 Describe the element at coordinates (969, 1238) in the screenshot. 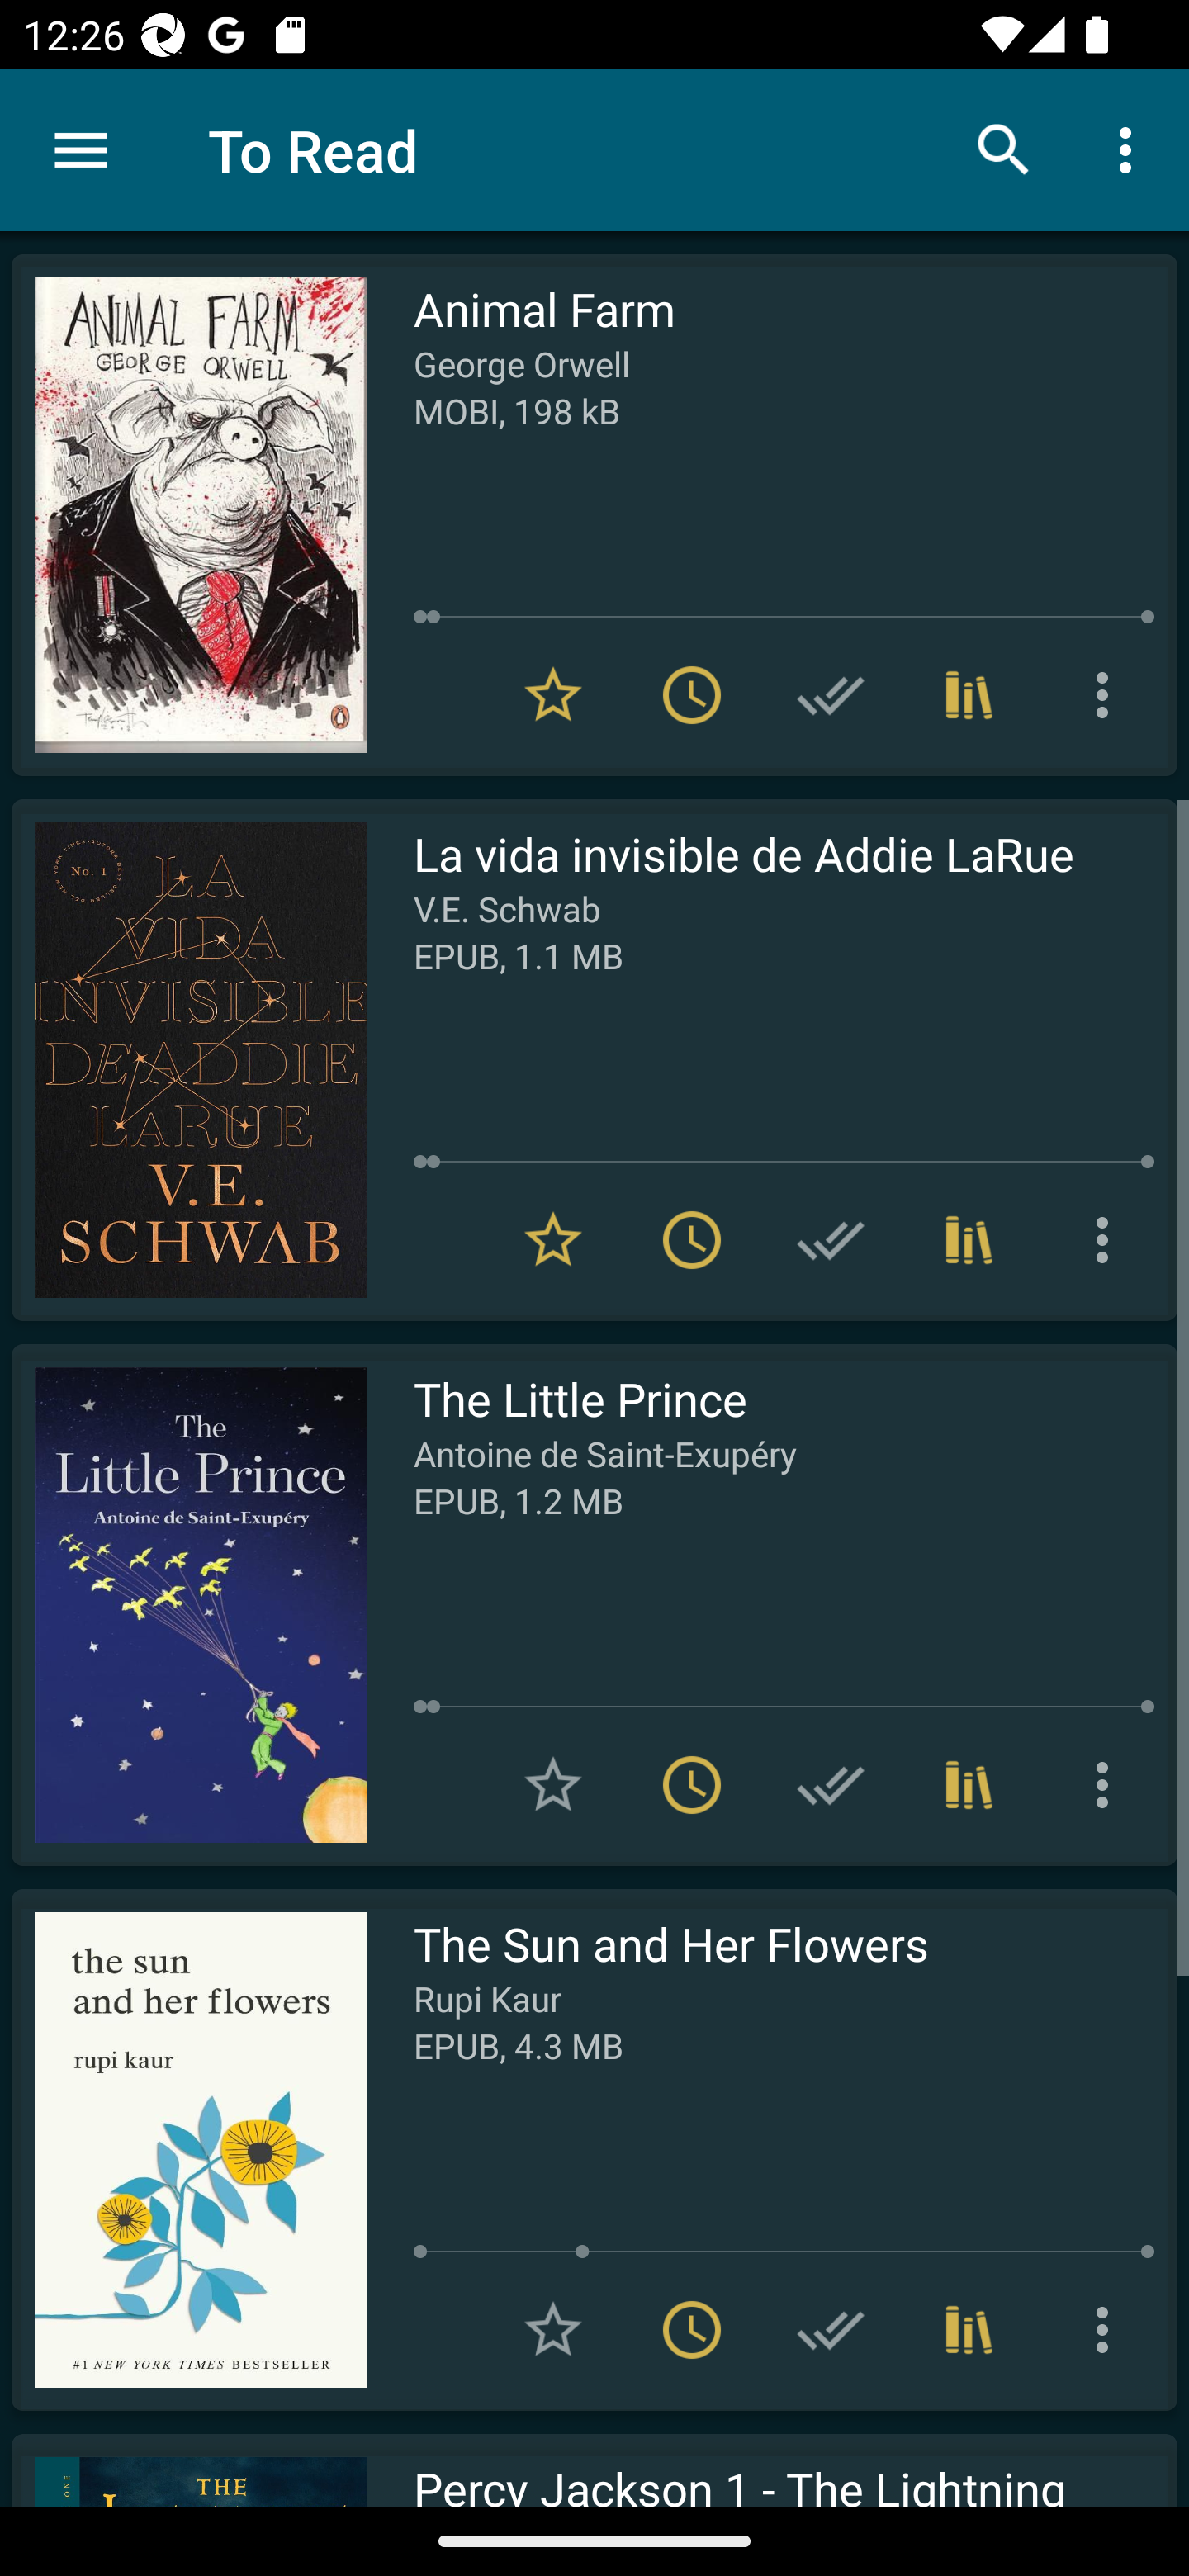

I see `Collections (1)` at that location.